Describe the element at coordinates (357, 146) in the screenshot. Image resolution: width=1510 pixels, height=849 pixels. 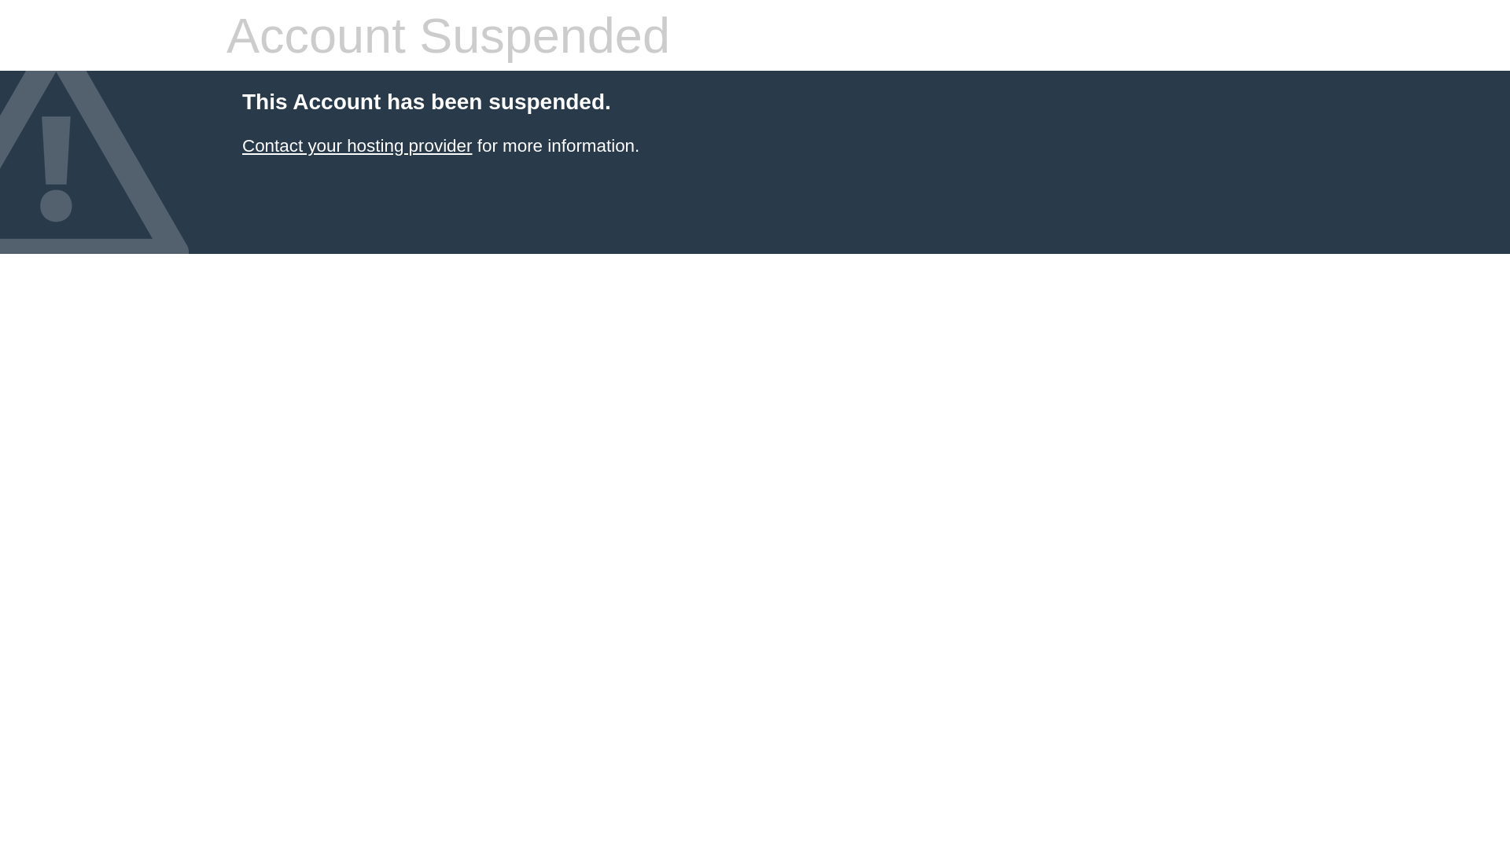
I see `Contact your hosting provider` at that location.